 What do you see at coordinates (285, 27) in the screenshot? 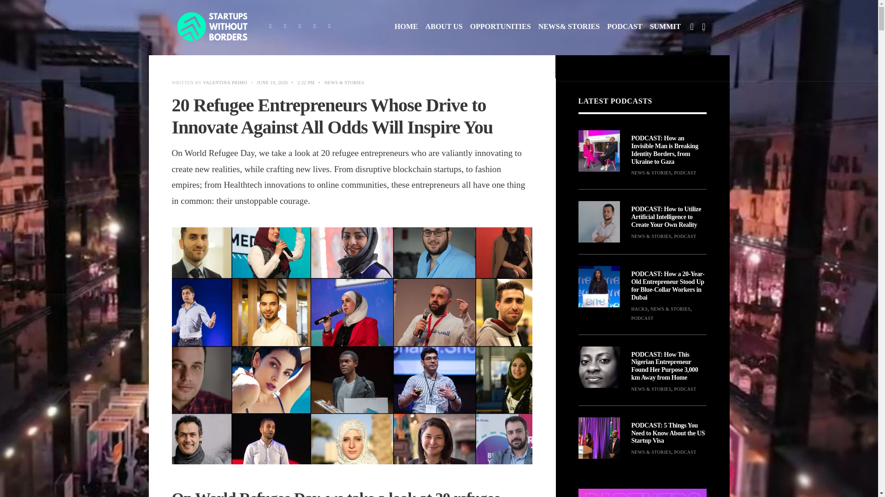
I see `Twitter` at bounding box center [285, 27].